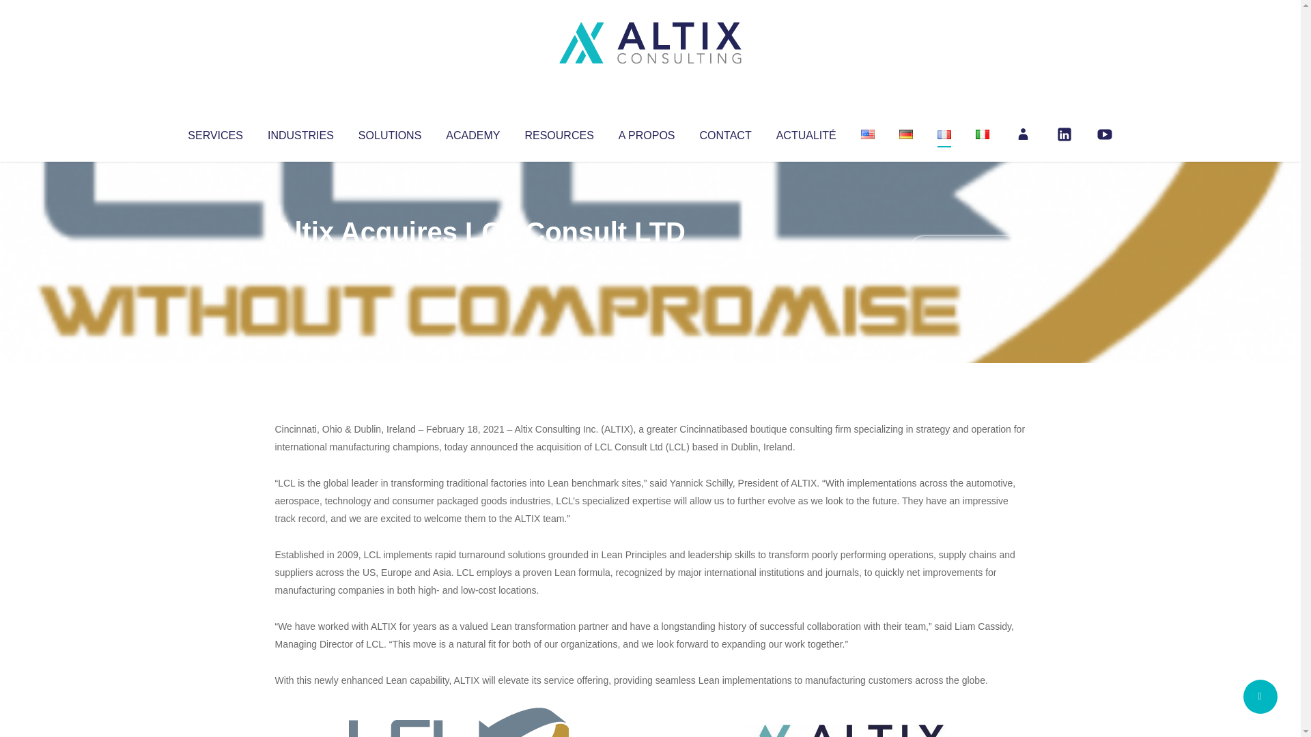 The image size is (1311, 737). What do you see at coordinates (214, 132) in the screenshot?
I see `SERVICES` at bounding box center [214, 132].